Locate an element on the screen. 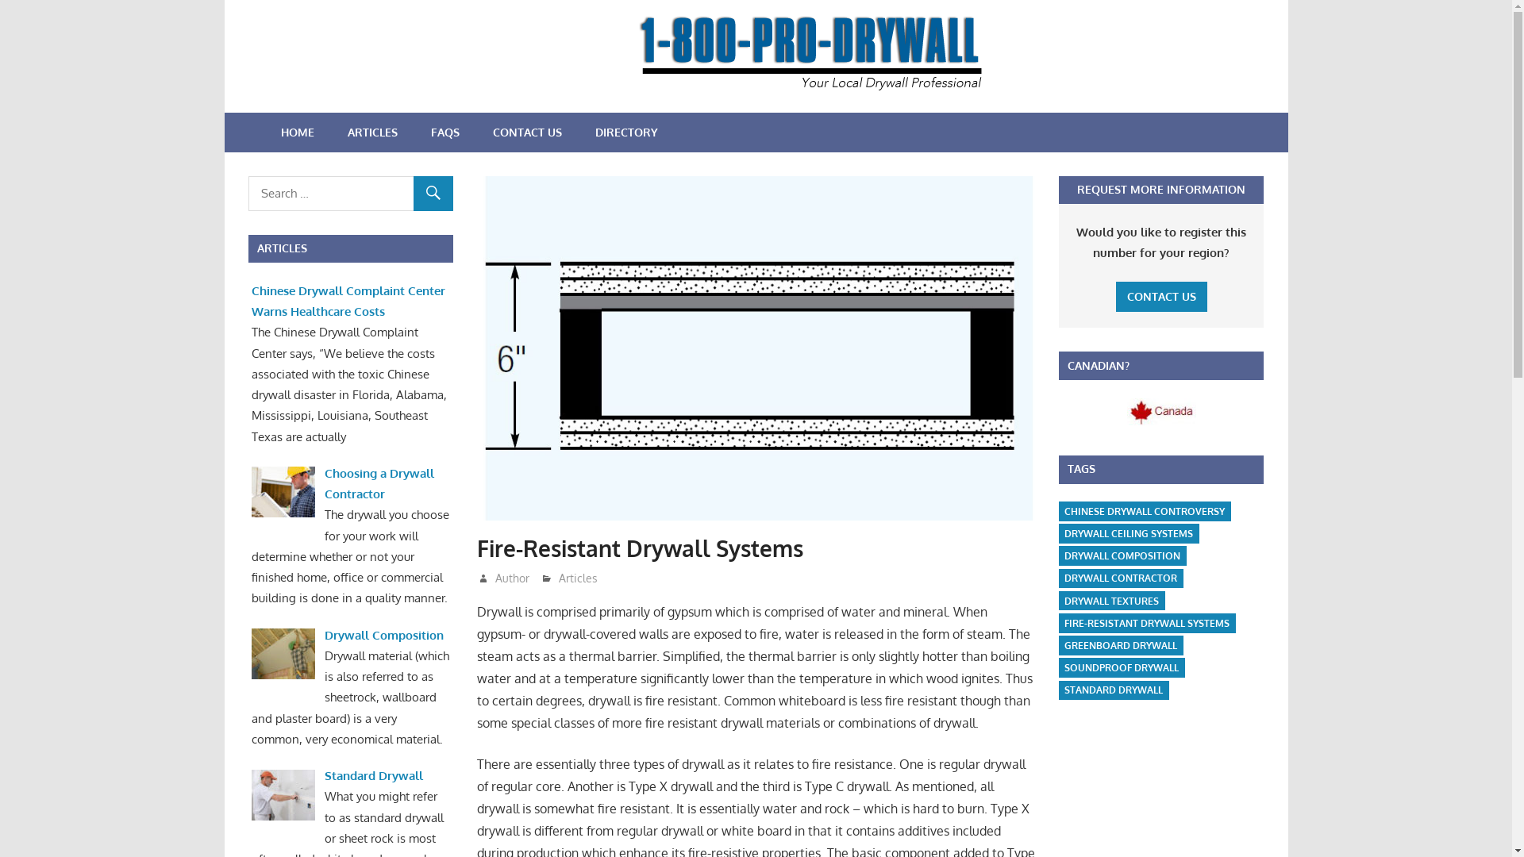 Image resolution: width=1524 pixels, height=857 pixels. HOME is located at coordinates (297, 133).